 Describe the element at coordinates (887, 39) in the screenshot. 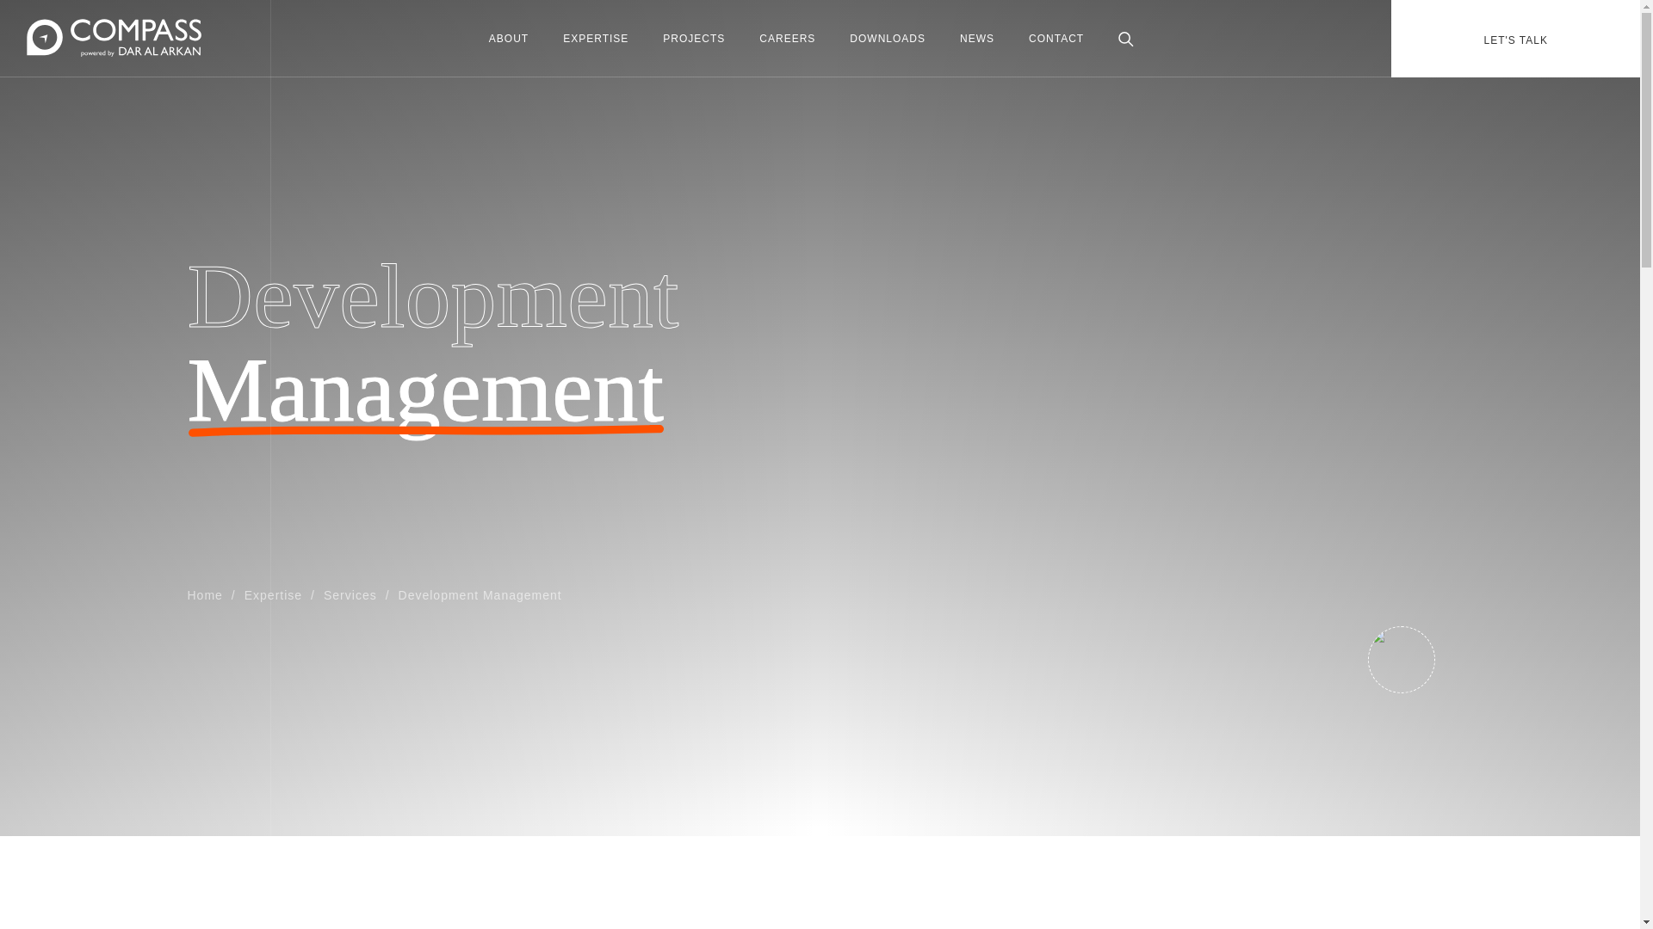

I see `DOWNLOADS` at that location.